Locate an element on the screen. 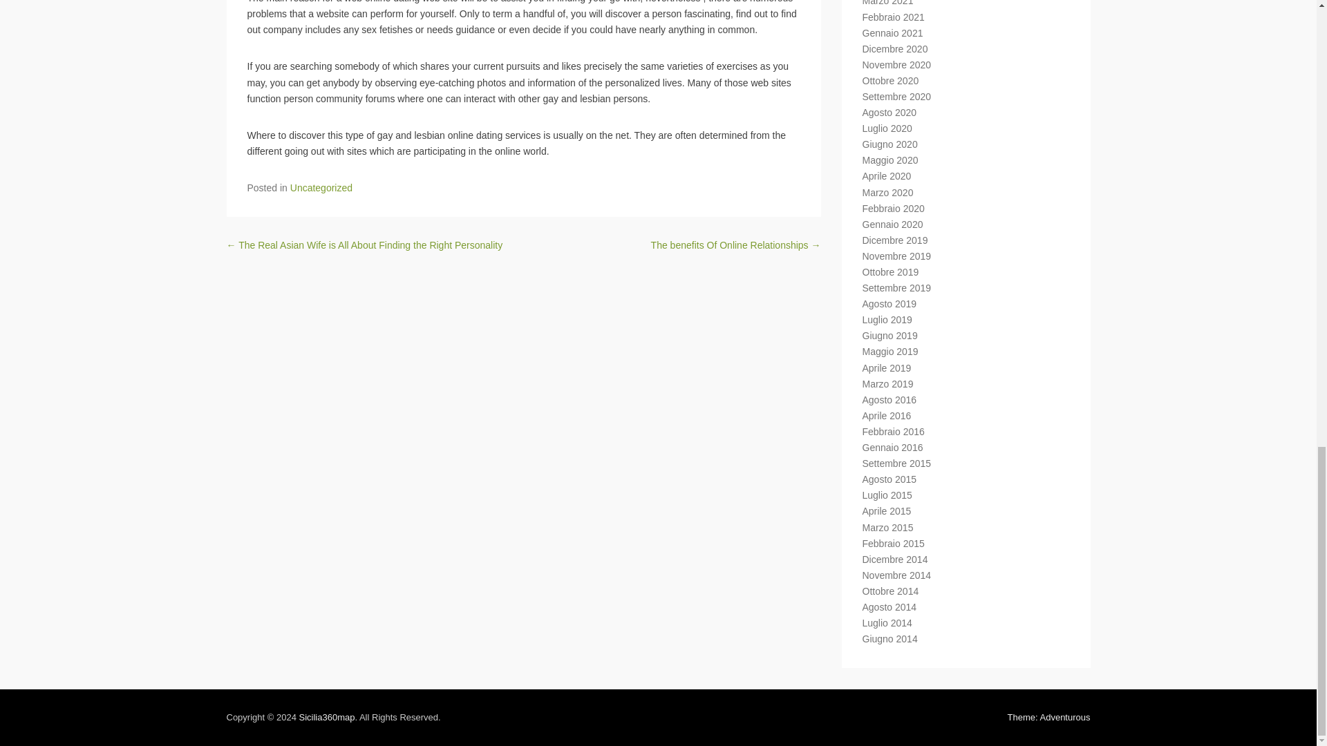 This screenshot has width=1327, height=746. Adventurous is located at coordinates (1049, 717).